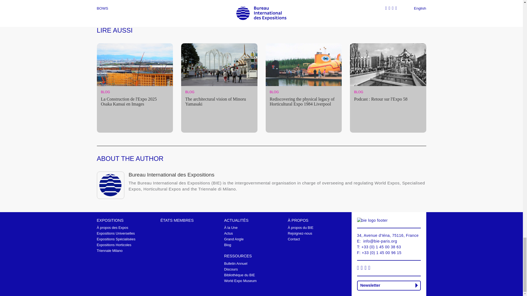 The width and height of the screenshot is (527, 296). Describe the element at coordinates (219, 101) in the screenshot. I see `The architectural vision of Minoru Yamasaki` at that location.